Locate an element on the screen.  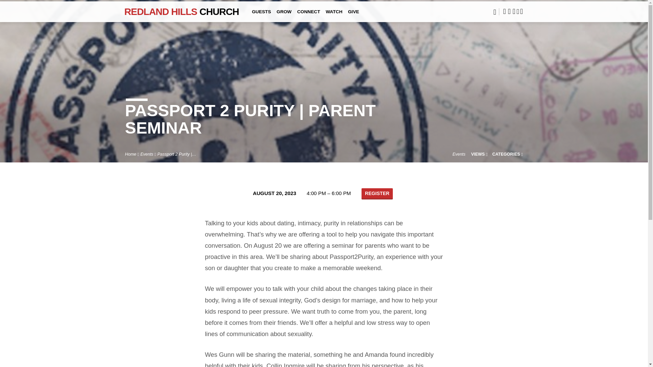
WATCH is located at coordinates (334, 16).